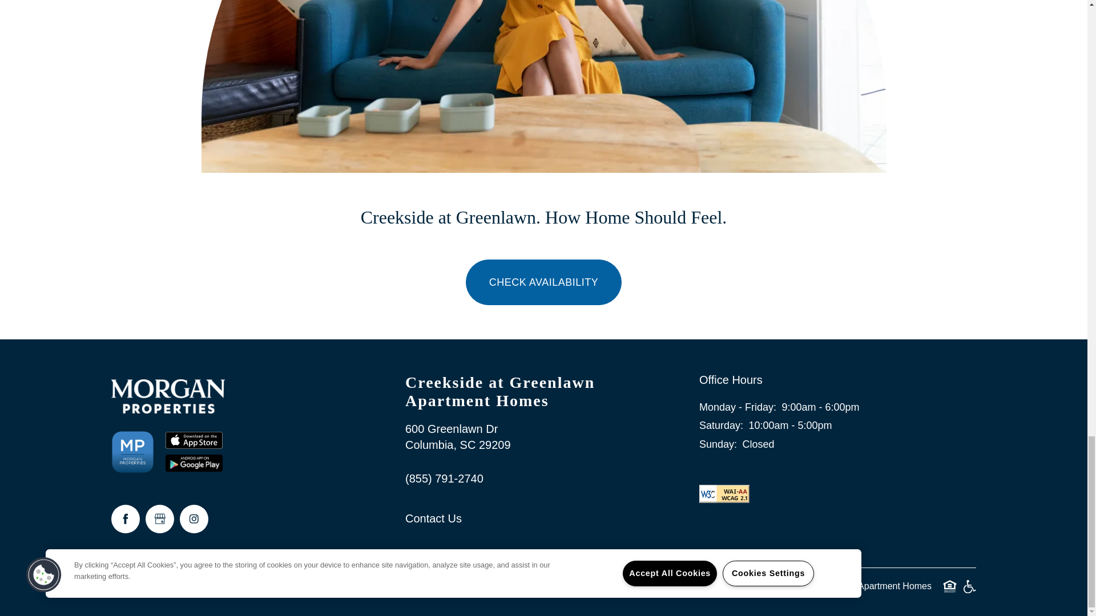 The image size is (1096, 616). What do you see at coordinates (533, 479) in the screenshot?
I see `Property Phone Number` at bounding box center [533, 479].